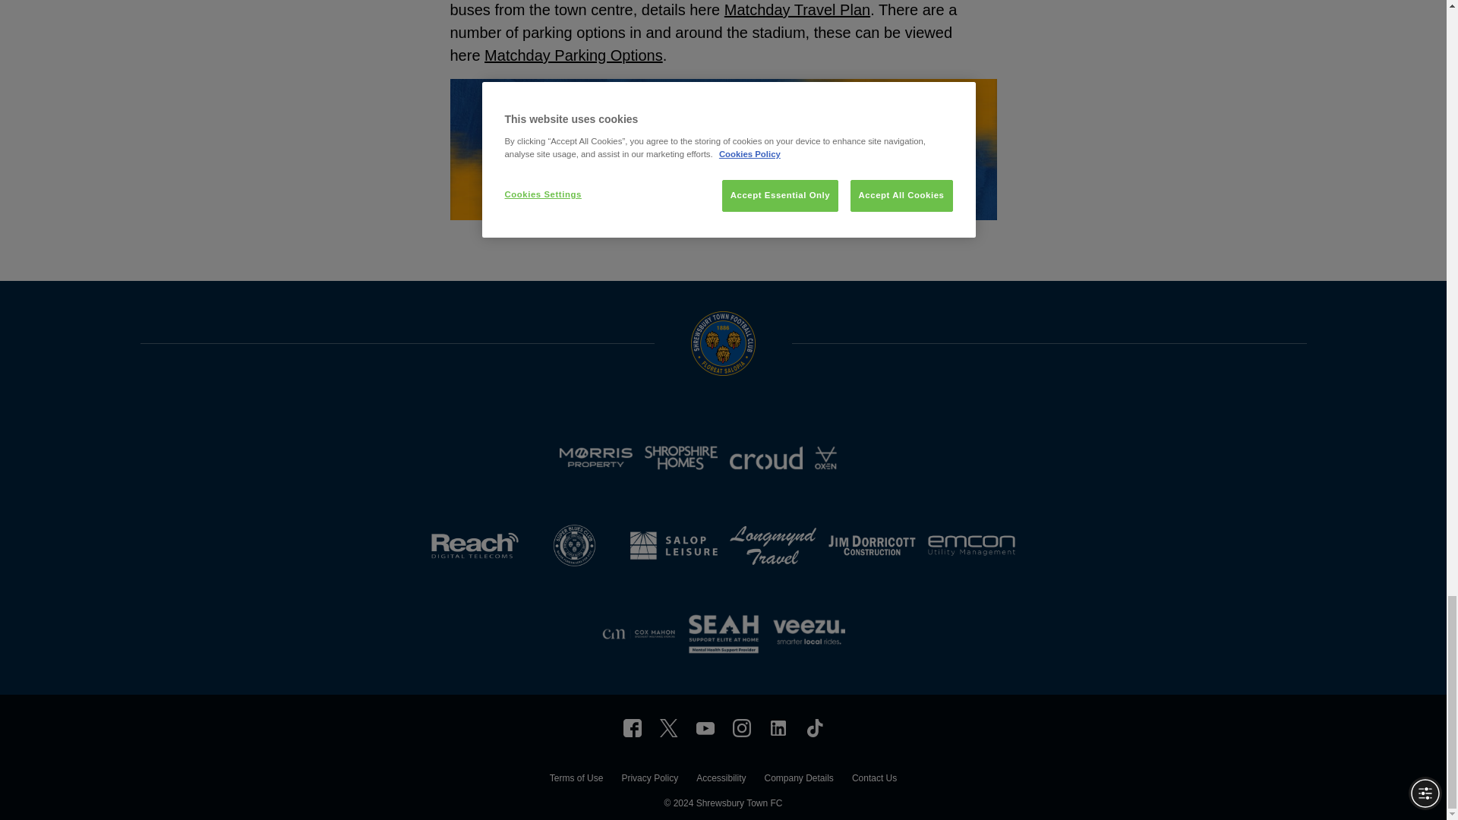 This screenshot has width=1458, height=820. Describe the element at coordinates (778, 727) in the screenshot. I see `Shrewsbury Town` at that location.